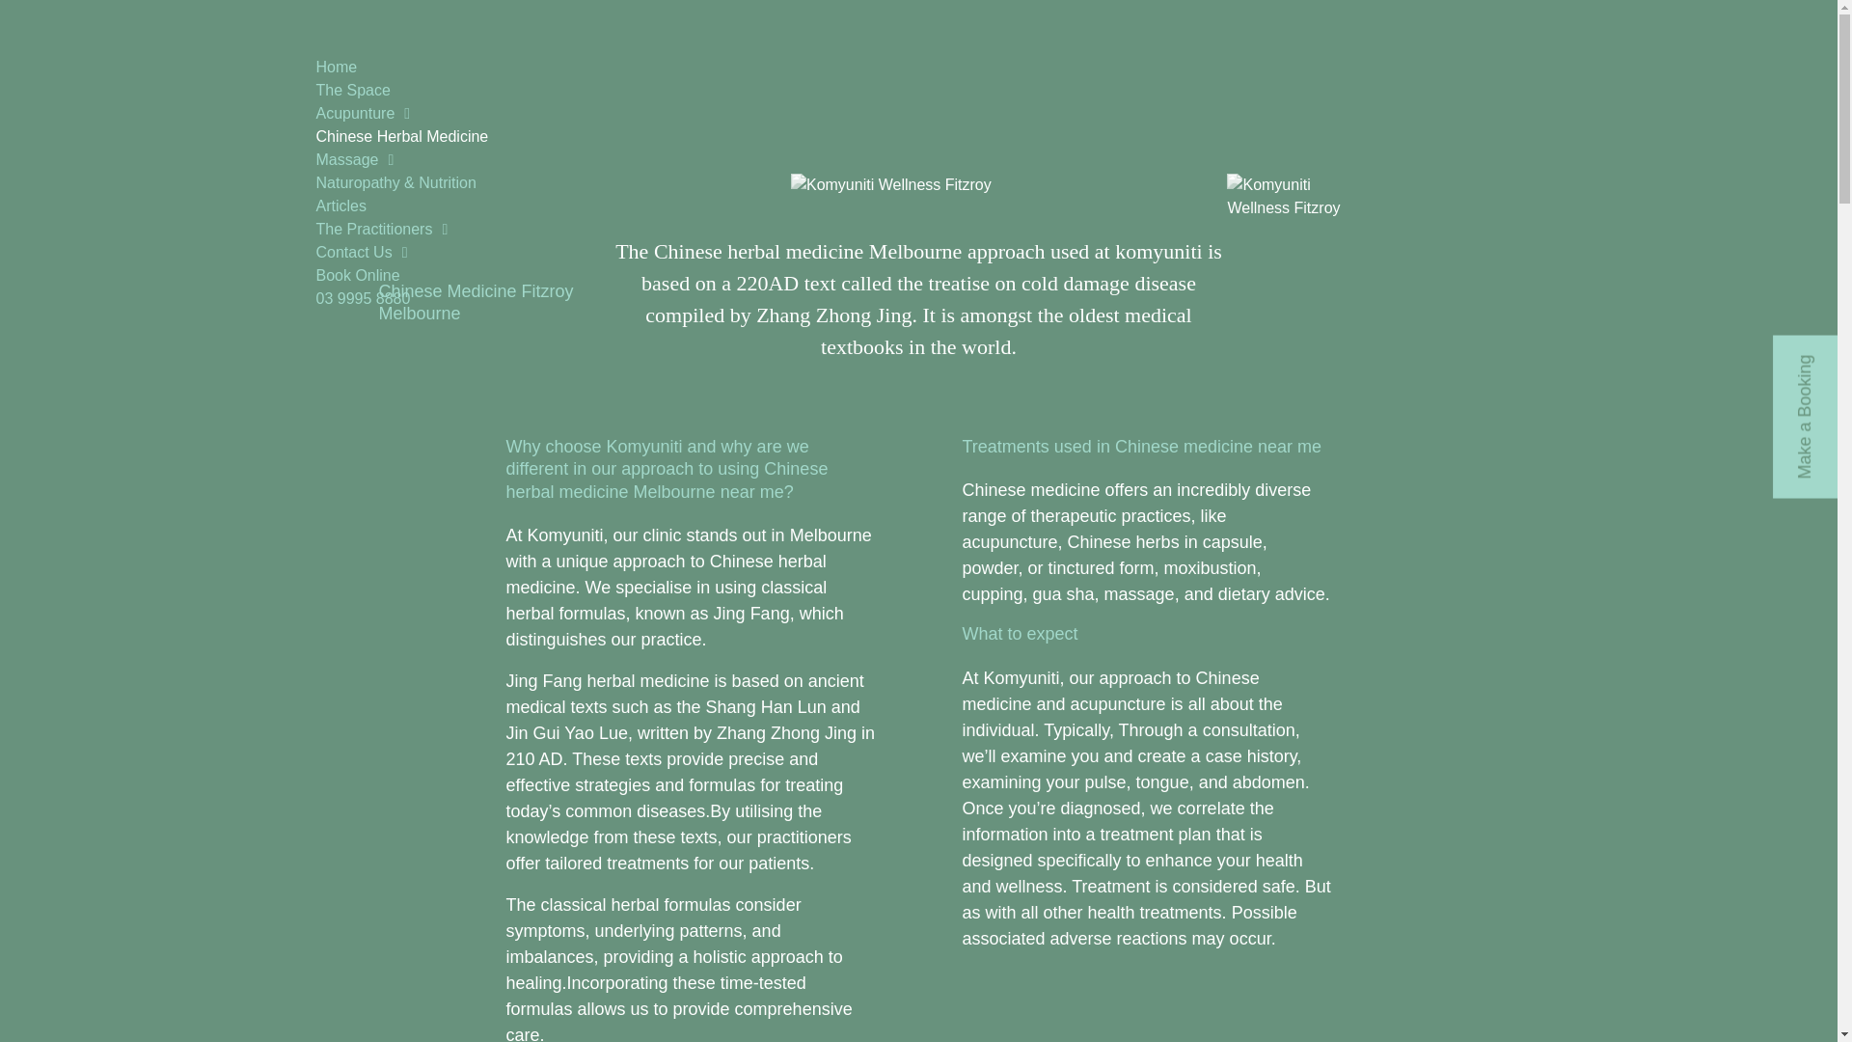 This screenshot has width=1852, height=1042. I want to click on Book Online, so click(402, 276).